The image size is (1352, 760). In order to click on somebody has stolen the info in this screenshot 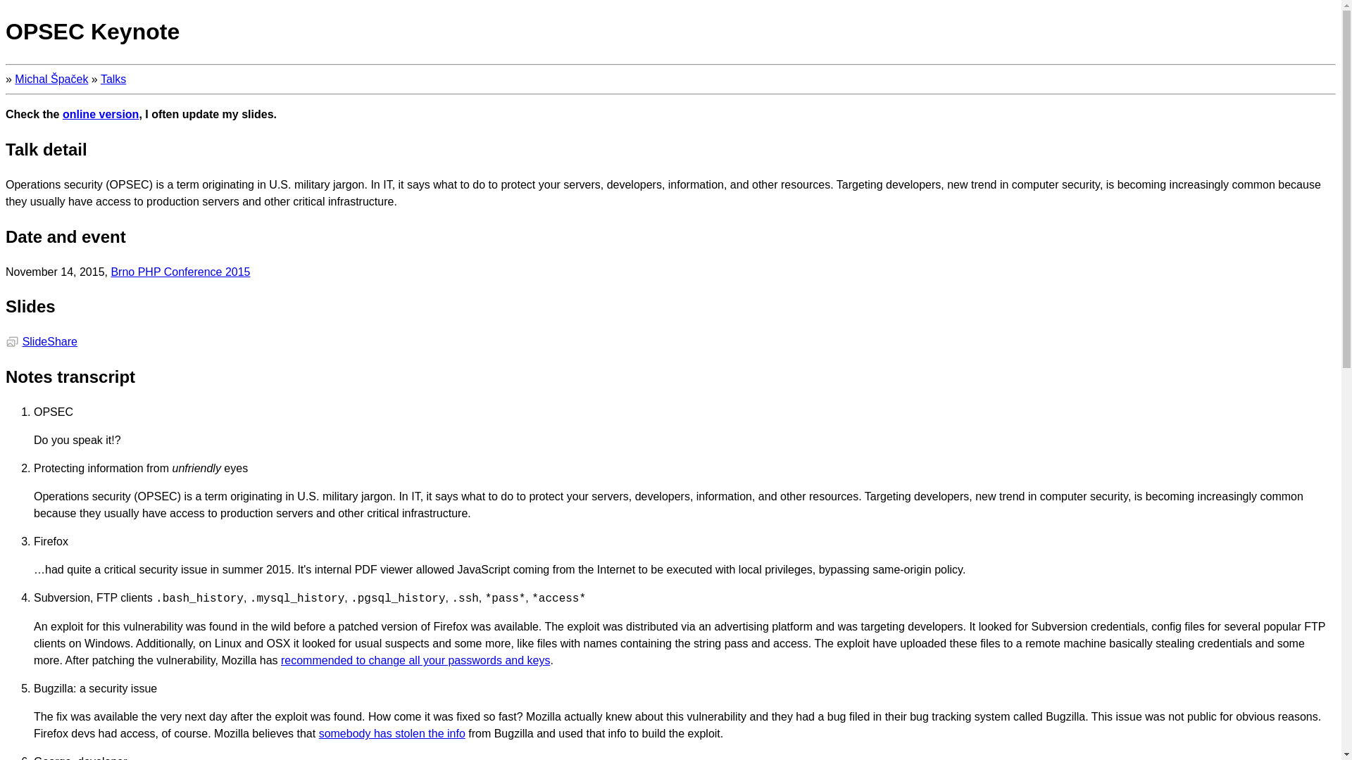, I will do `click(392, 733)`.